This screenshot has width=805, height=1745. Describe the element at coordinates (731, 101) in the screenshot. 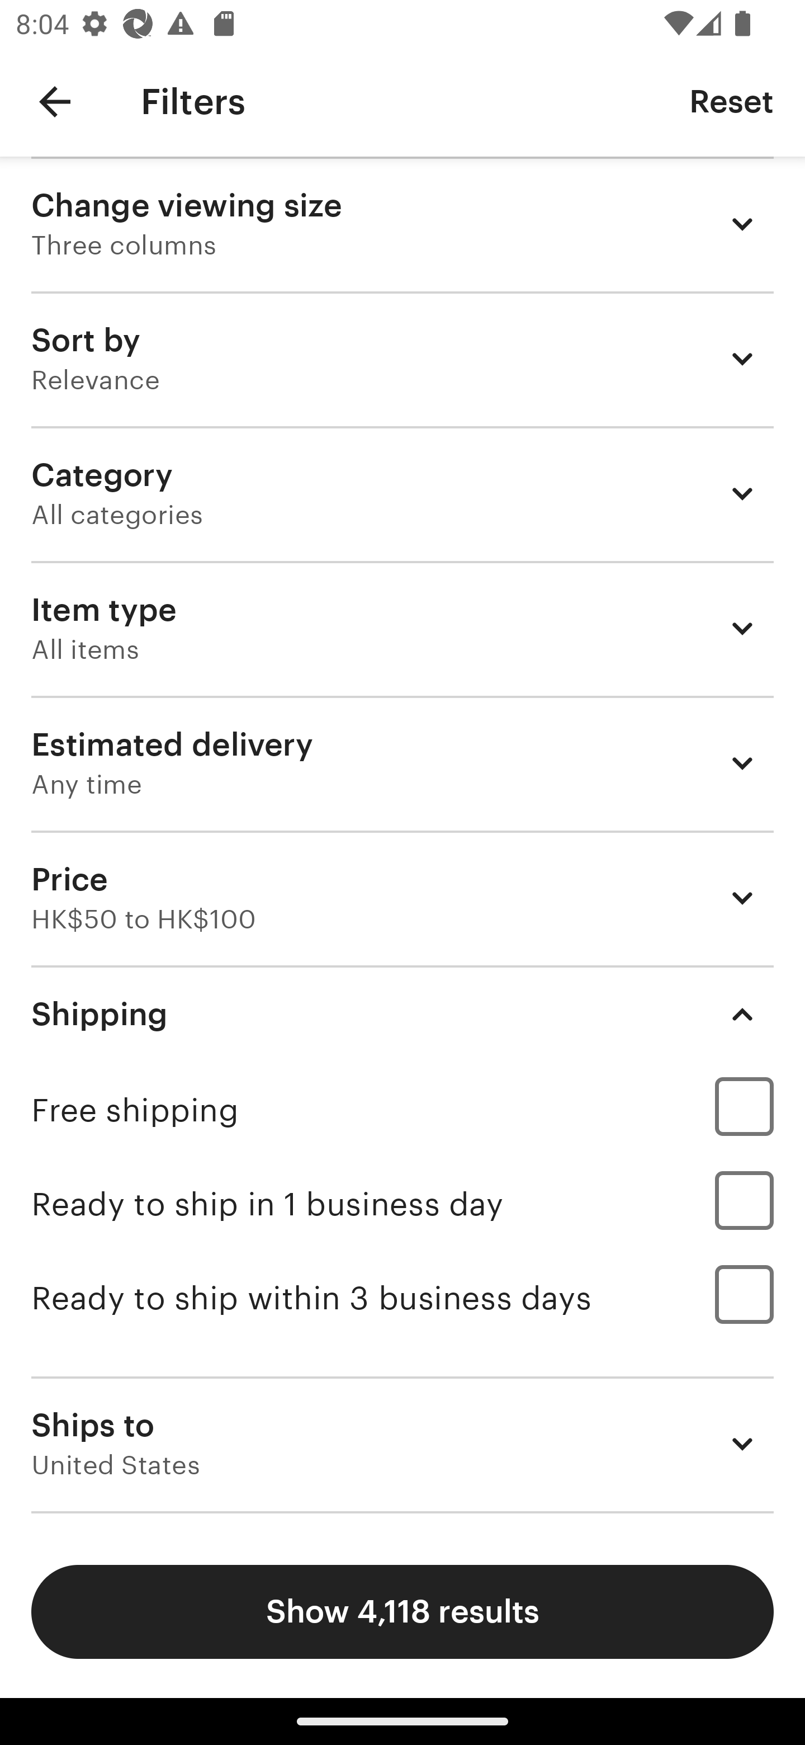

I see `Reset` at that location.